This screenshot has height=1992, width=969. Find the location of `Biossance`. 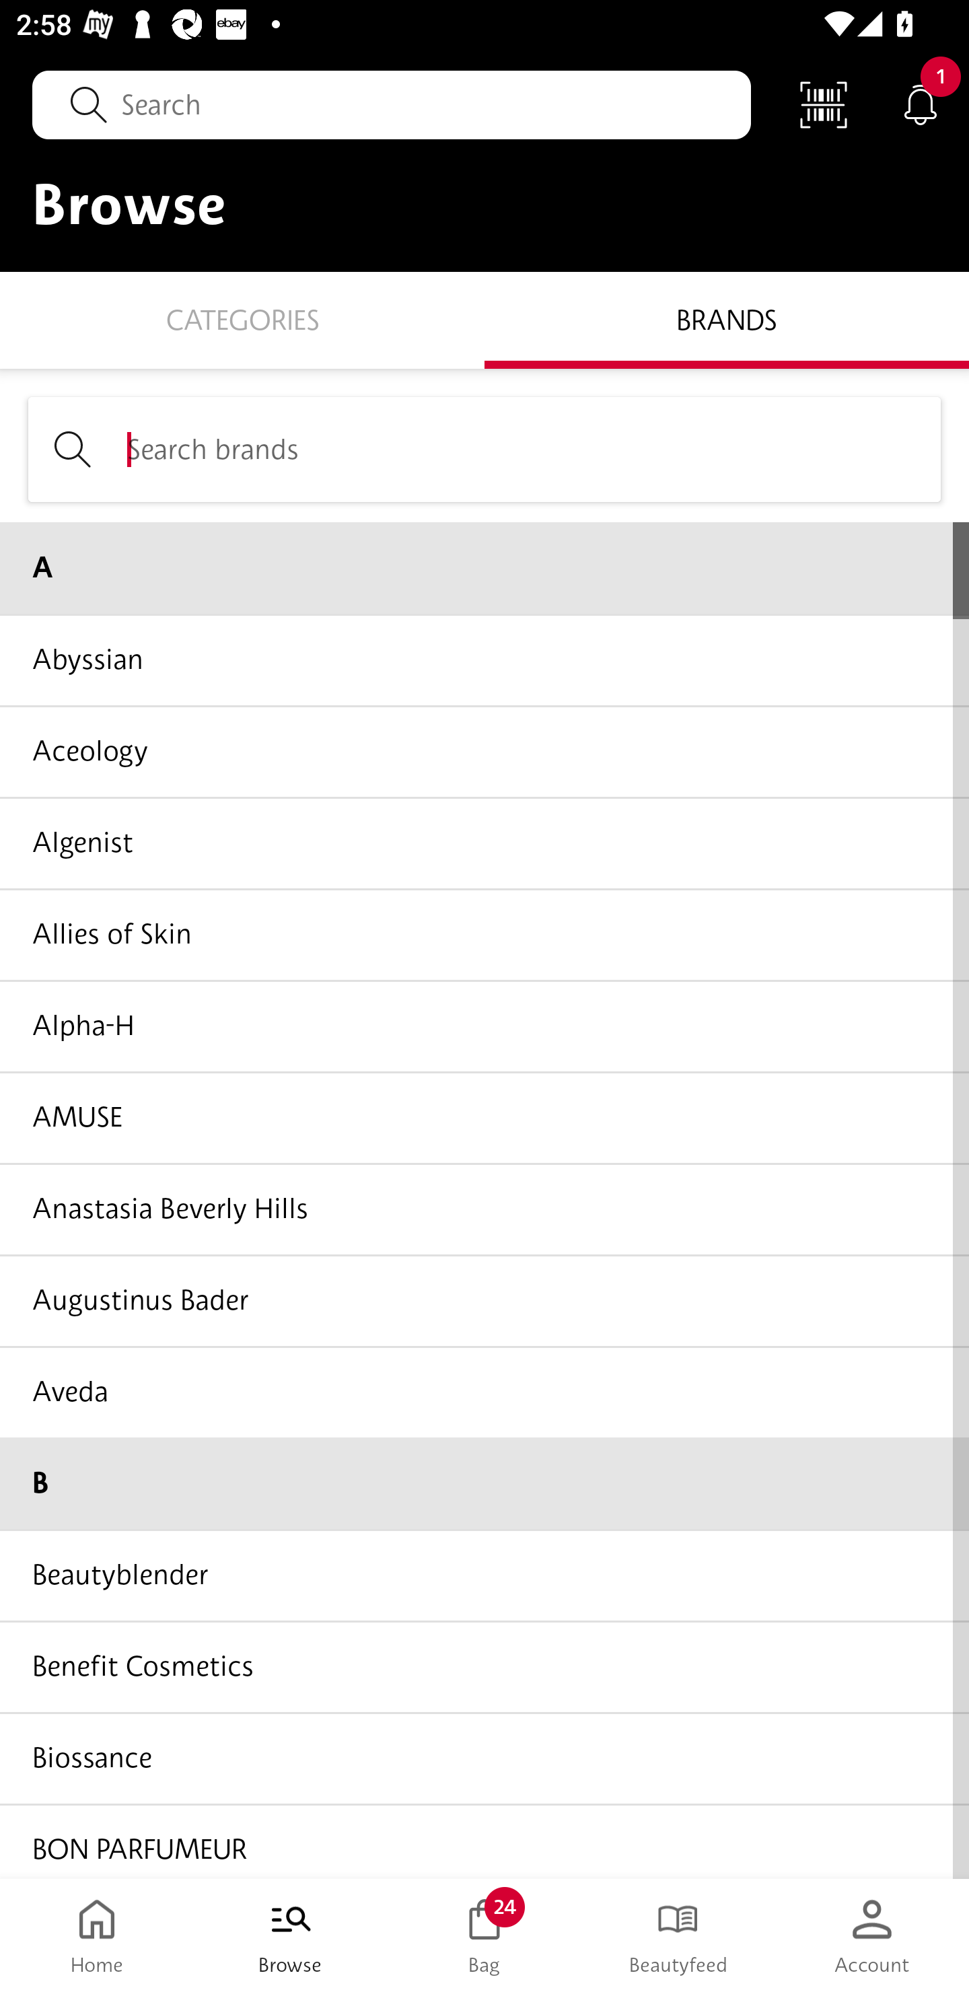

Biossance is located at coordinates (485, 1756).